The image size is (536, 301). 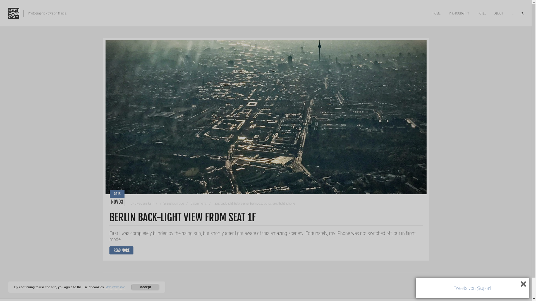 I want to click on 0 comments, so click(x=198, y=203).